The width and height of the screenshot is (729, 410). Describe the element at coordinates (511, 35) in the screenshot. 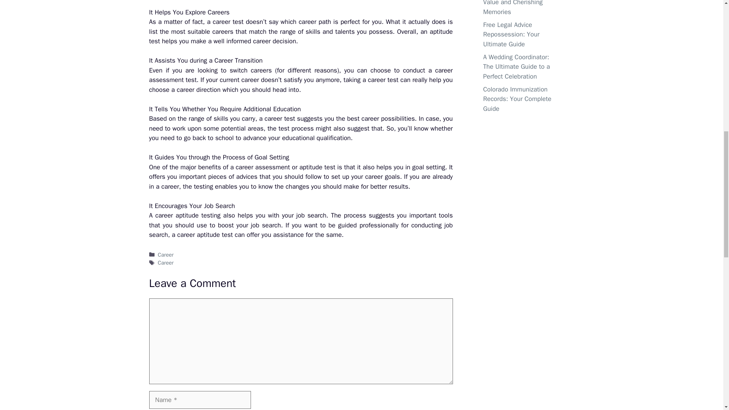

I see `Free Legal Advice Repossession: Your Ultimate Guide` at that location.